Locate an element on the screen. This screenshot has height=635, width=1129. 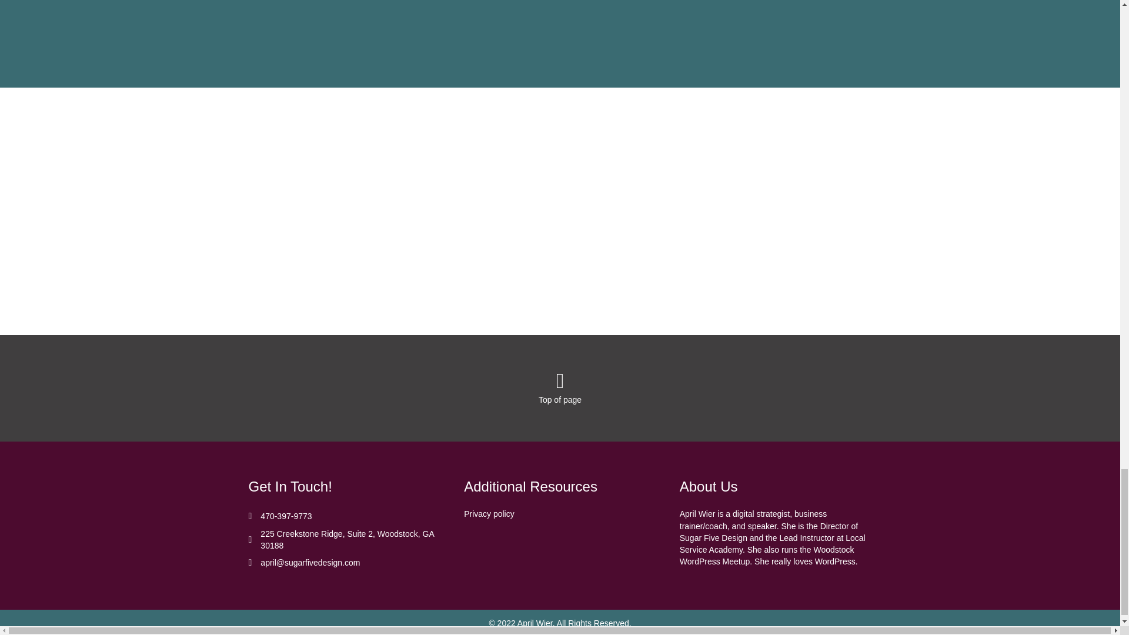
Local Service Academy is located at coordinates (773, 543).